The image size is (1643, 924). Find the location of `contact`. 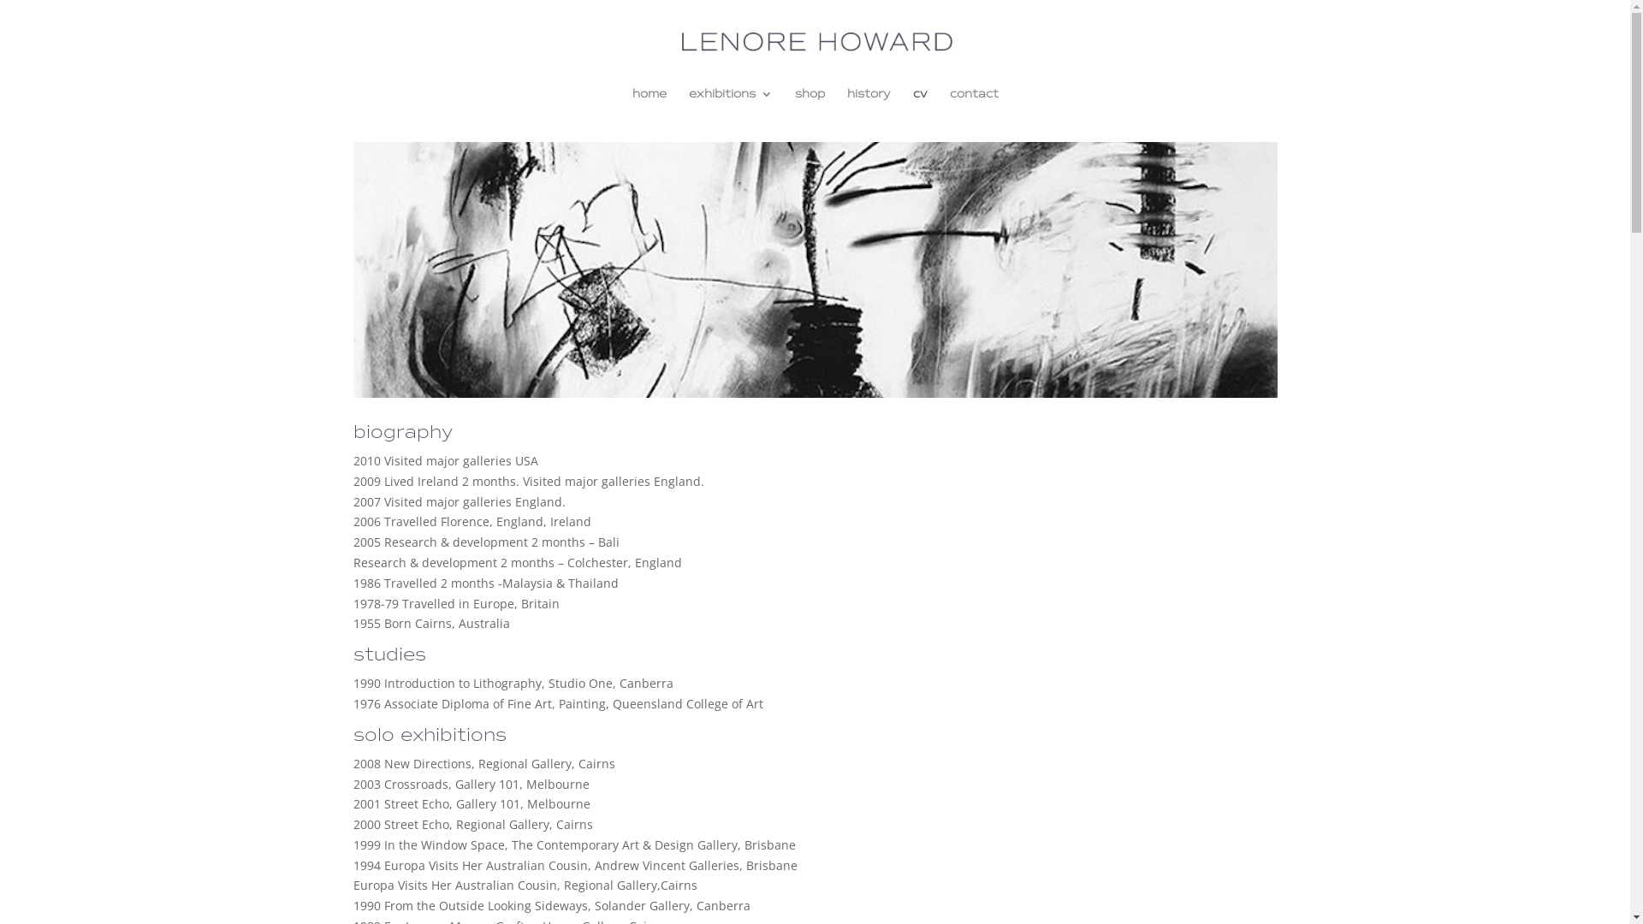

contact is located at coordinates (974, 101).